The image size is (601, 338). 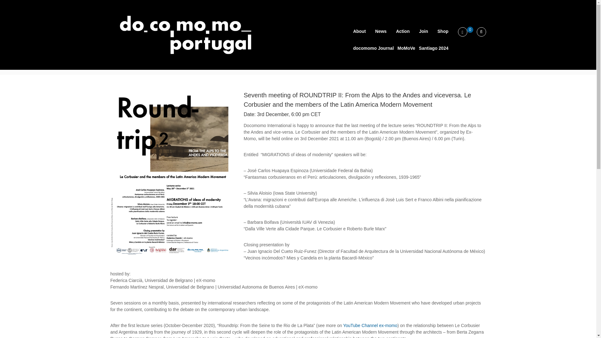 I want to click on docomomo Journal, so click(x=373, y=48).